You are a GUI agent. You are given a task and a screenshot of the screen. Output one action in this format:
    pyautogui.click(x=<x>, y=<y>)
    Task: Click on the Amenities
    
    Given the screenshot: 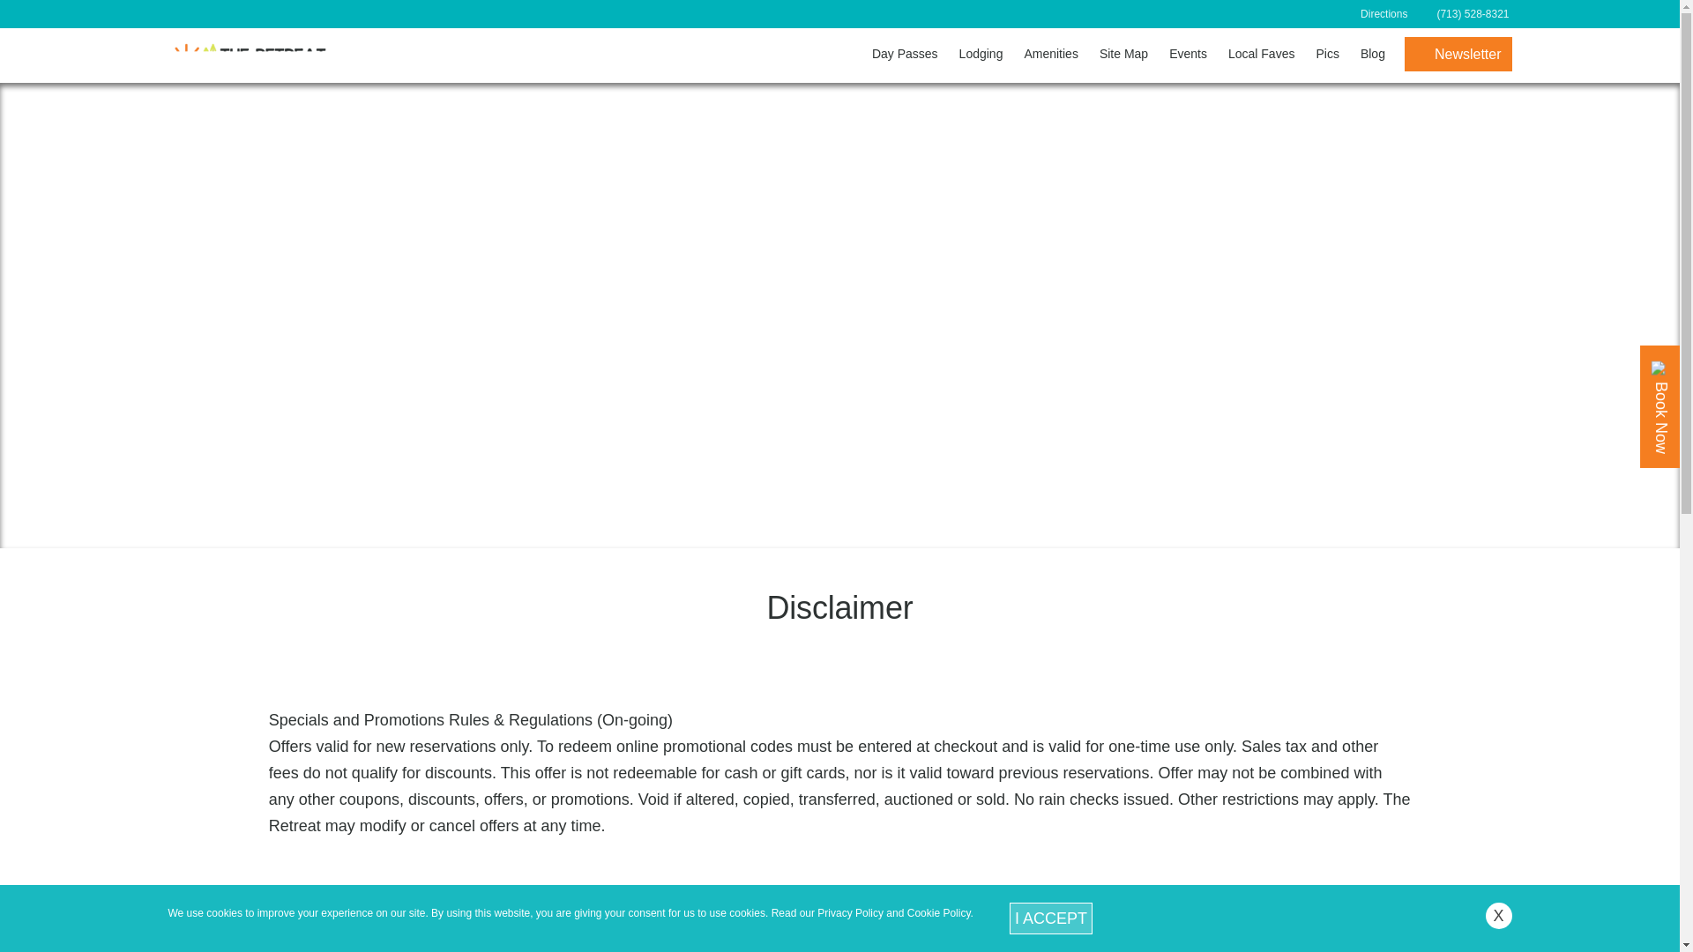 What is the action you would take?
    pyautogui.click(x=1050, y=54)
    